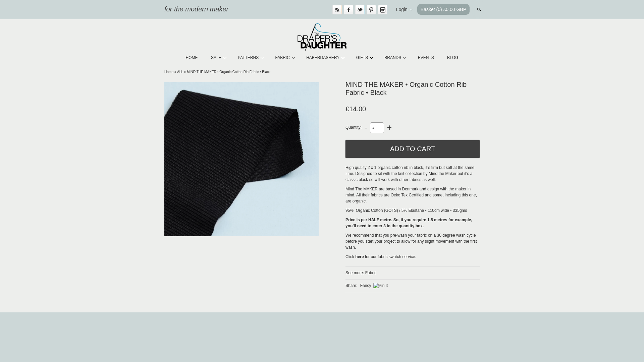 This screenshot has height=362, width=644. I want to click on Login, so click(404, 9).